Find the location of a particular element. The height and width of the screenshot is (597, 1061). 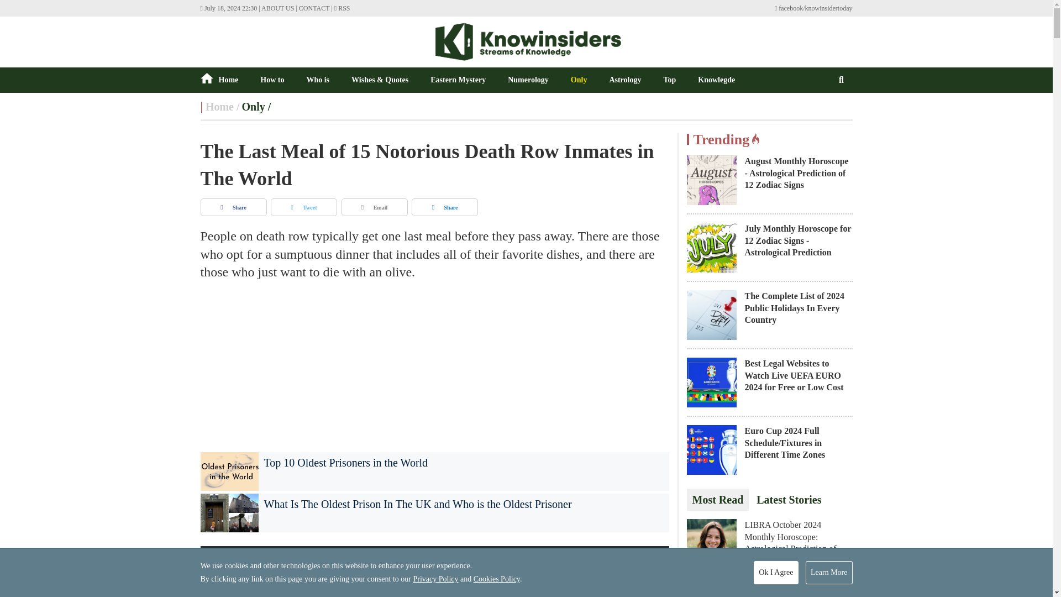

Top is located at coordinates (670, 80).